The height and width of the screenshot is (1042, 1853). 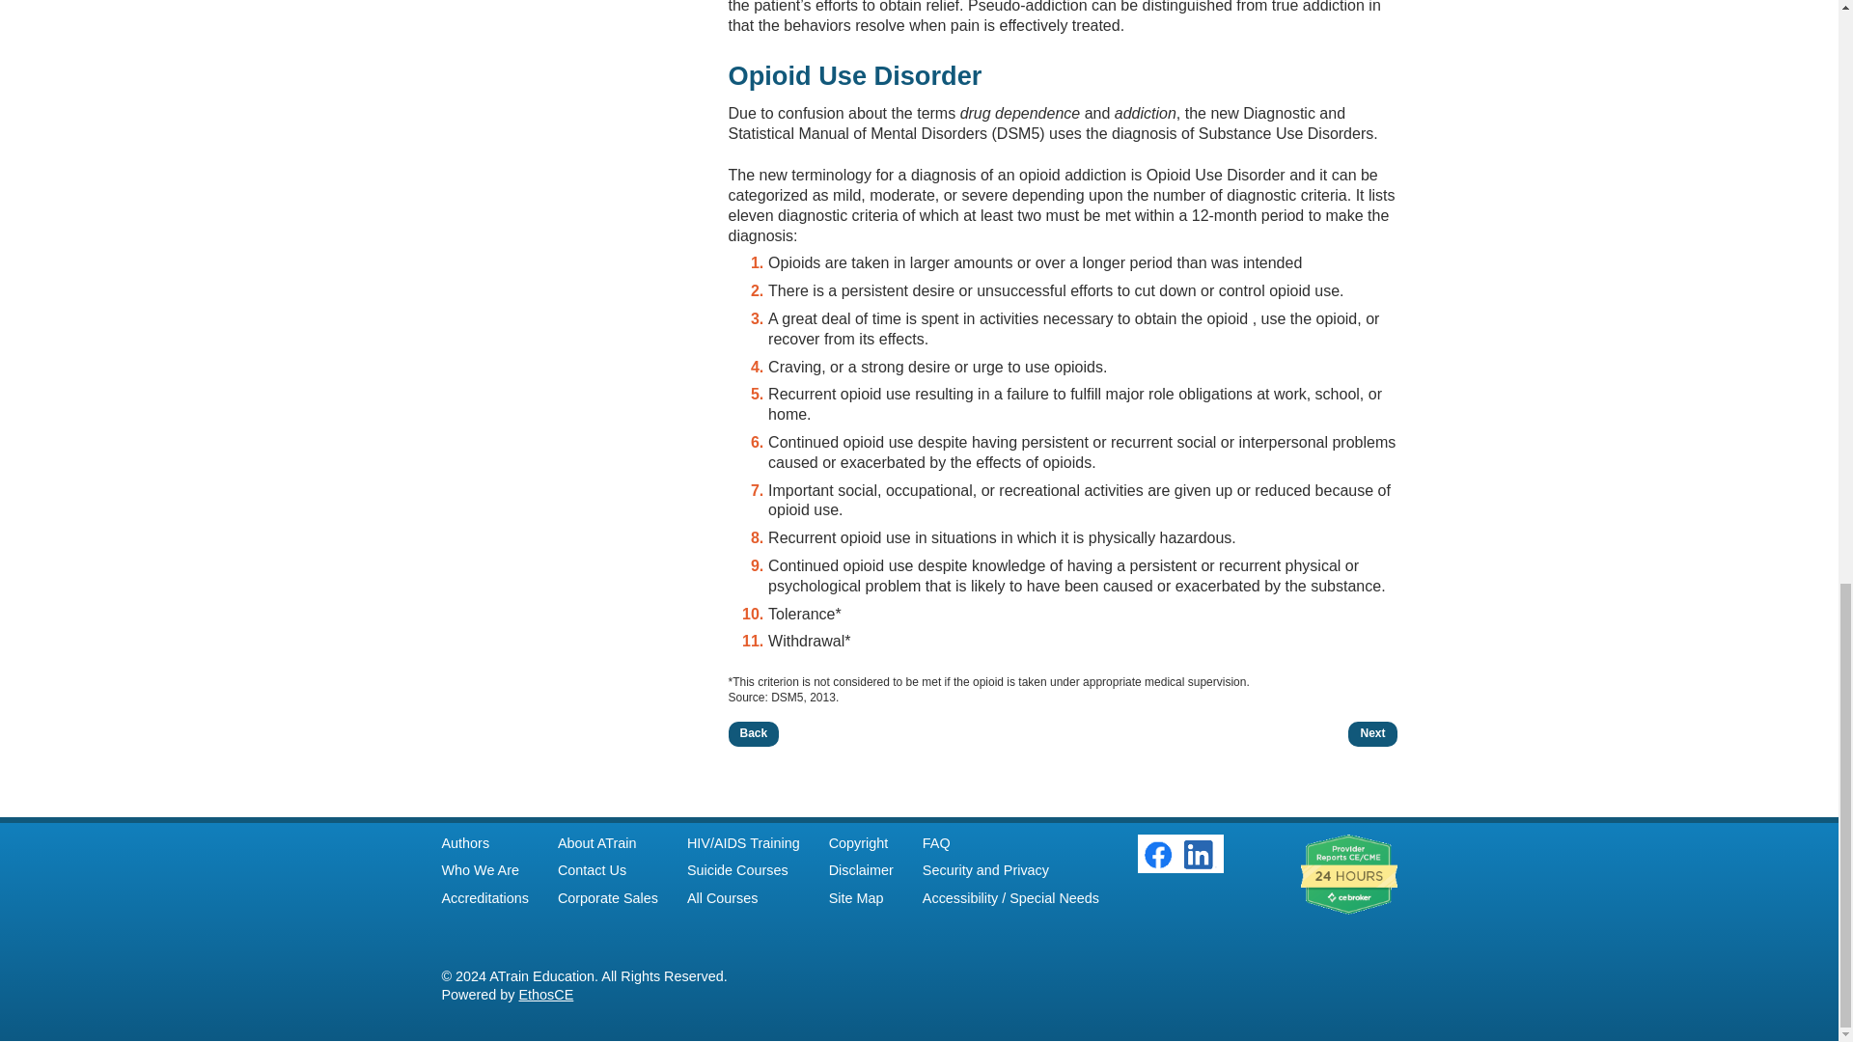 What do you see at coordinates (1158, 864) in the screenshot?
I see `Find ATrain on Facebook` at bounding box center [1158, 864].